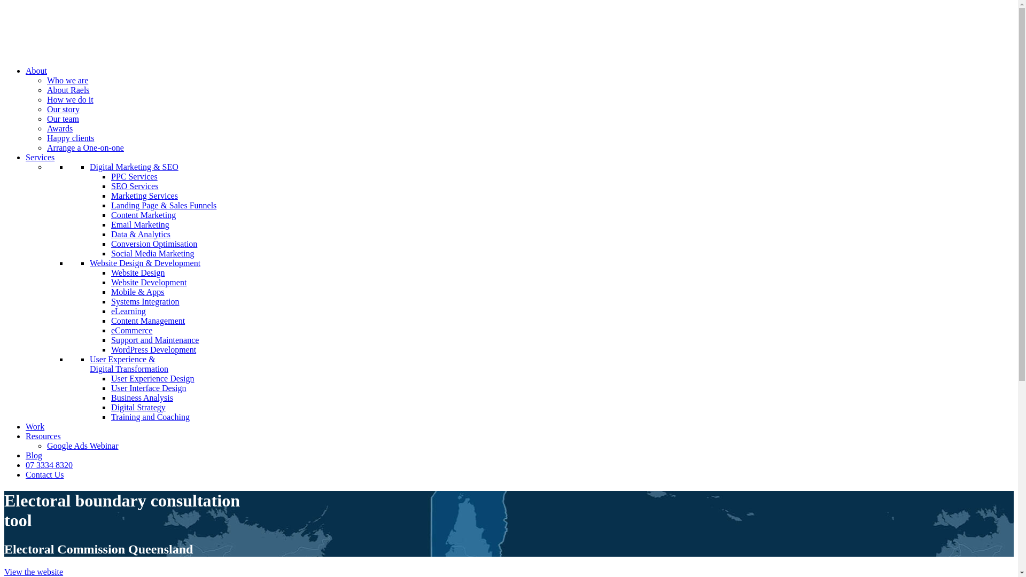 The height and width of the screenshot is (577, 1026). Describe the element at coordinates (140, 224) in the screenshot. I see `Email Marketing` at that location.